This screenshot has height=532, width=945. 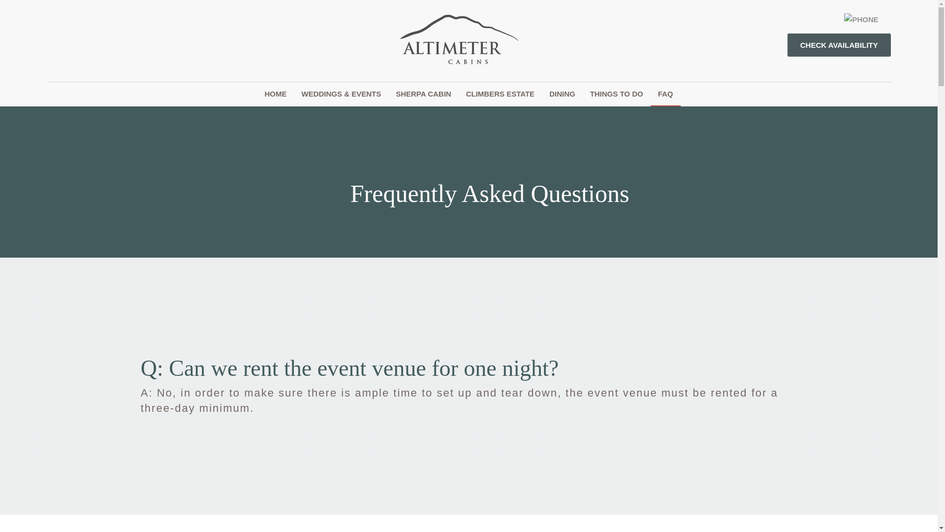 What do you see at coordinates (665, 95) in the screenshot?
I see `FAQ` at bounding box center [665, 95].